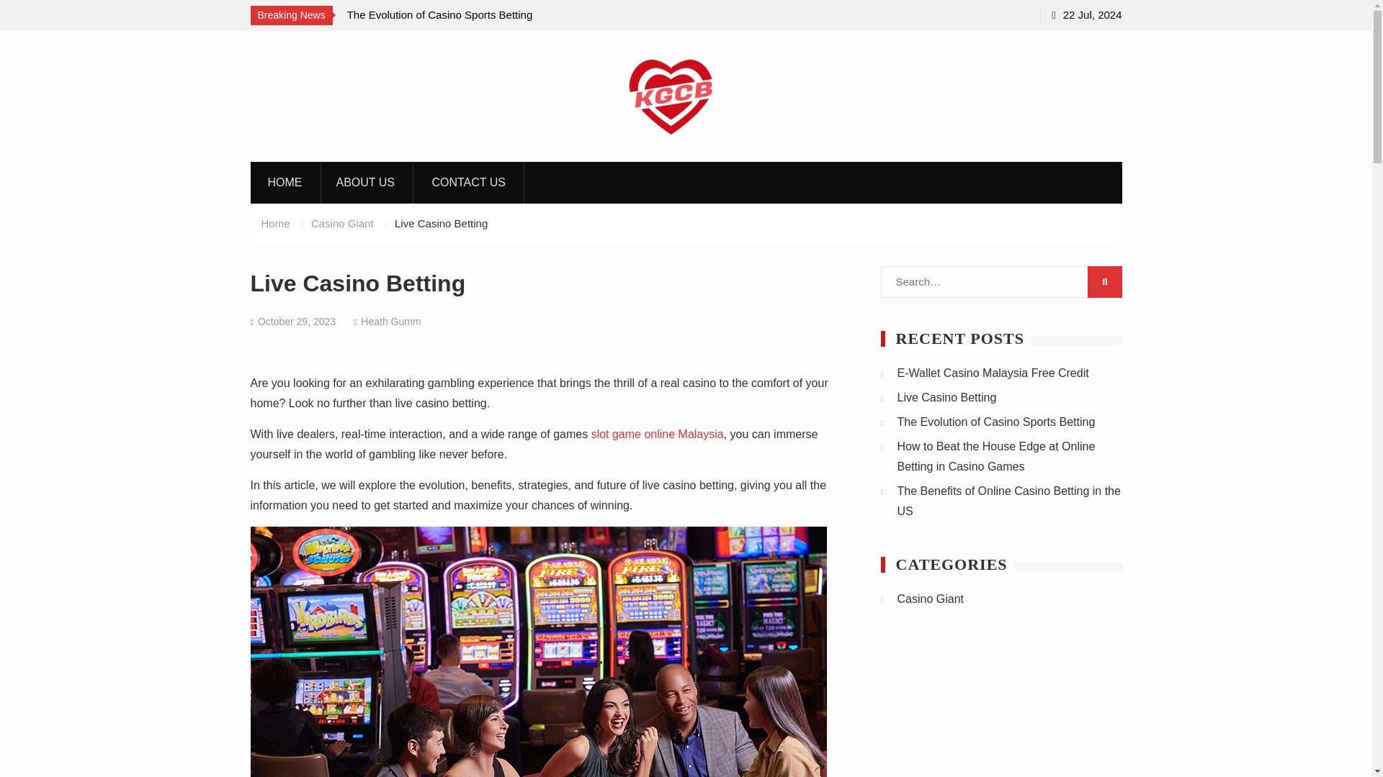 The height and width of the screenshot is (777, 1383). I want to click on Search for:, so click(1001, 282).